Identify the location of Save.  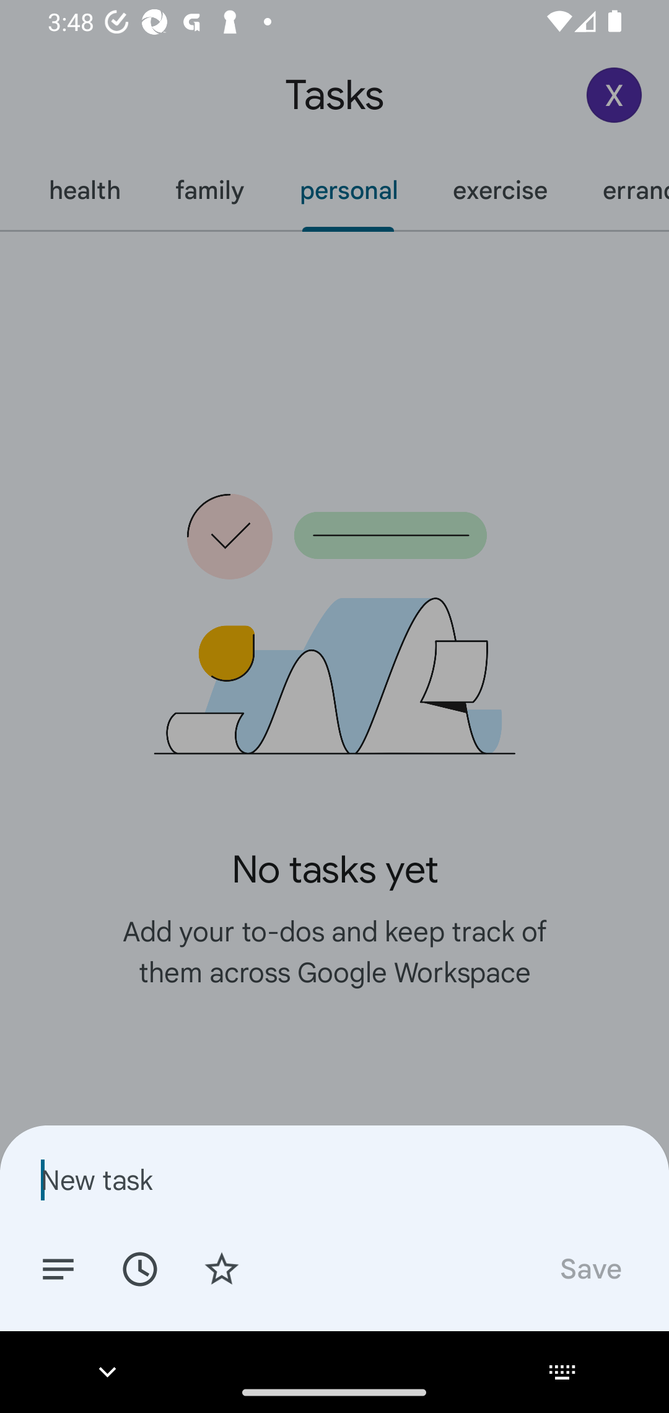
(590, 1268).